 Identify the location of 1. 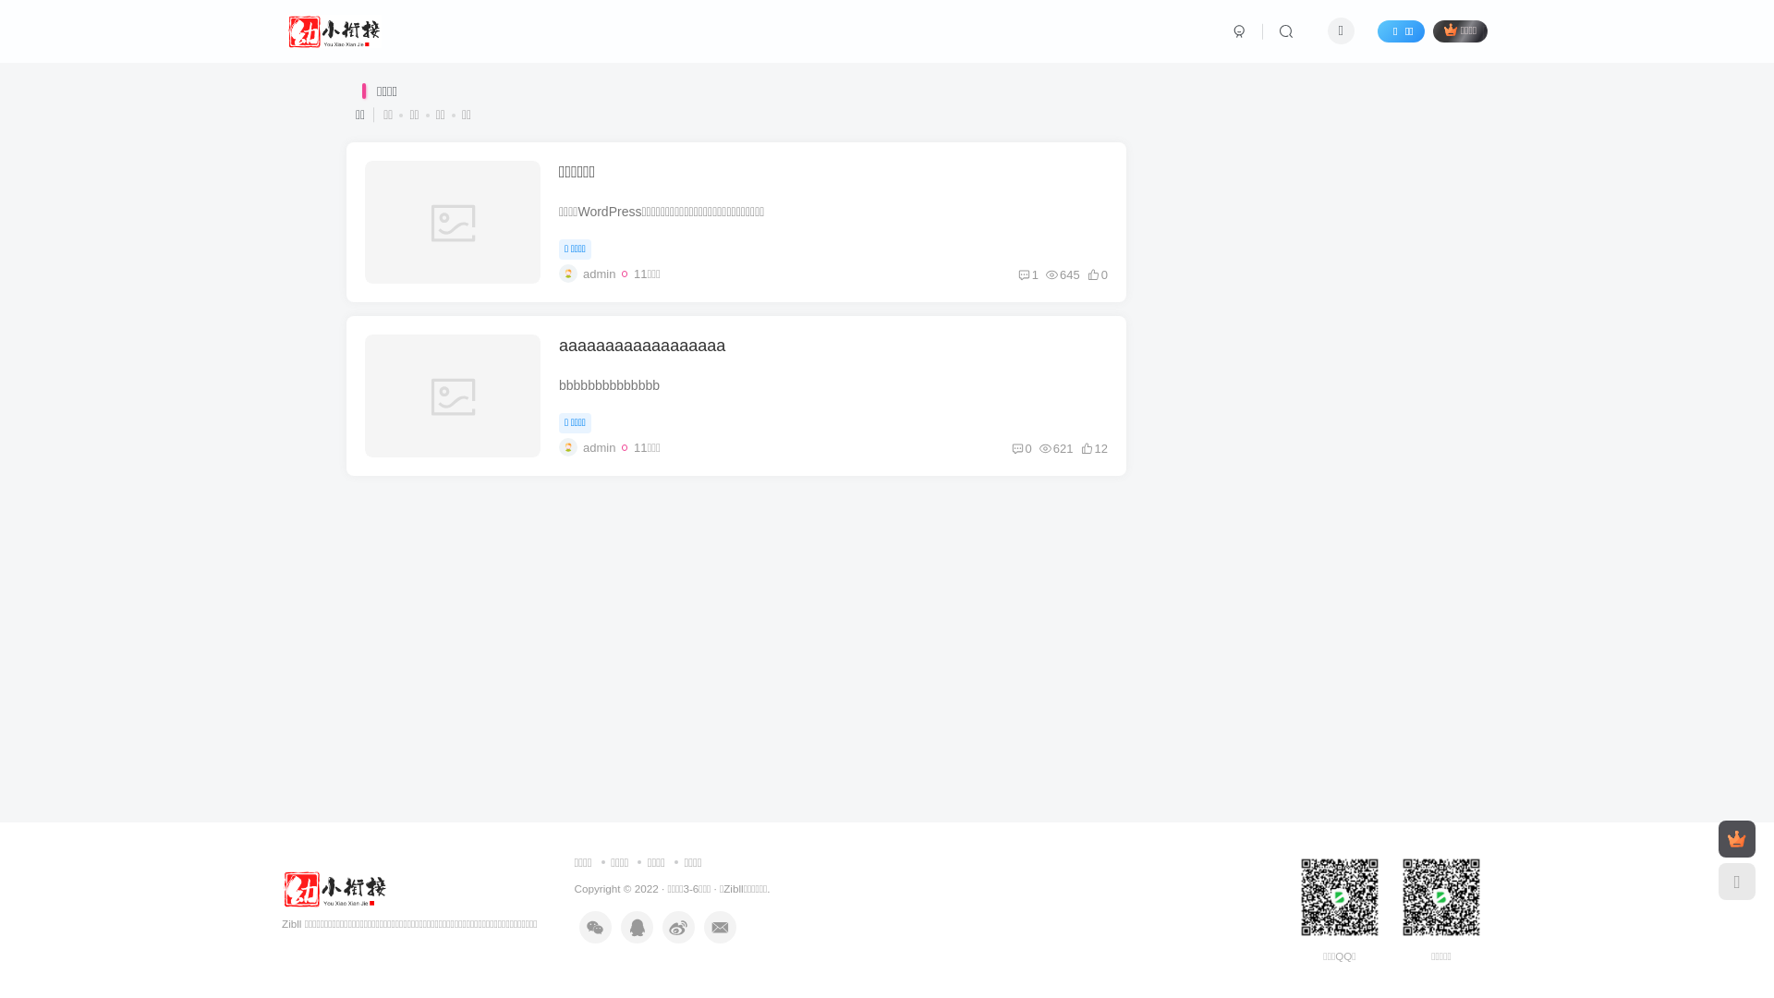
(1028, 275).